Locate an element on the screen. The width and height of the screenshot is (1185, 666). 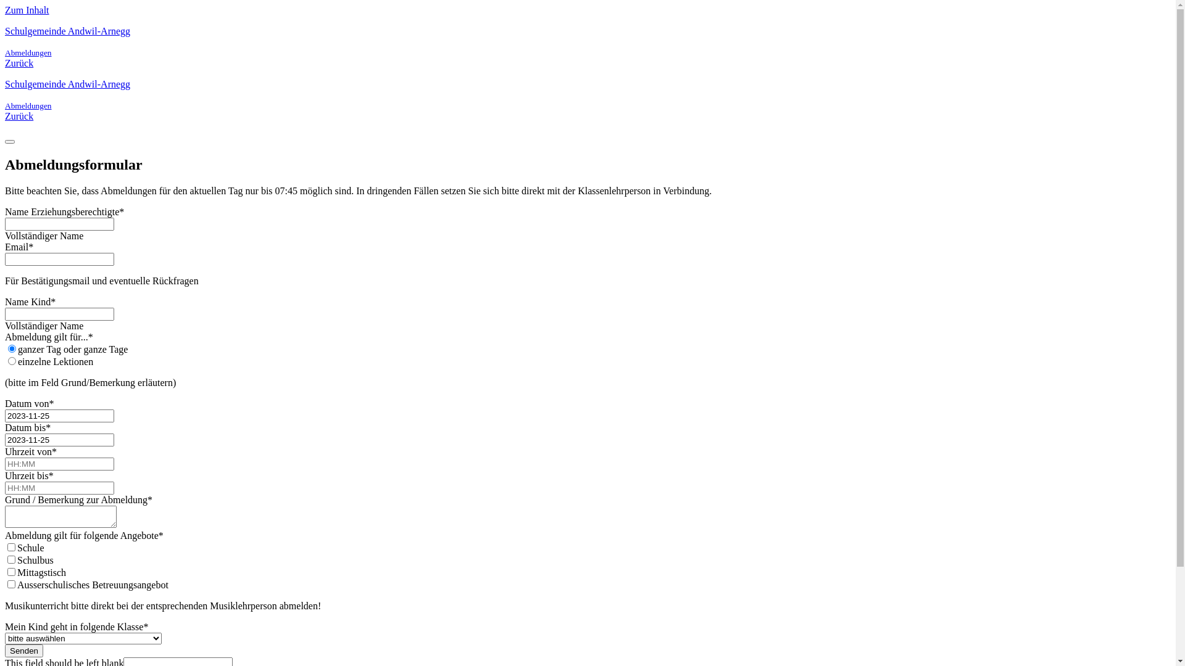
Schulgemeinde Andwil-Arnegg
Abmeldungen is located at coordinates (588, 95).